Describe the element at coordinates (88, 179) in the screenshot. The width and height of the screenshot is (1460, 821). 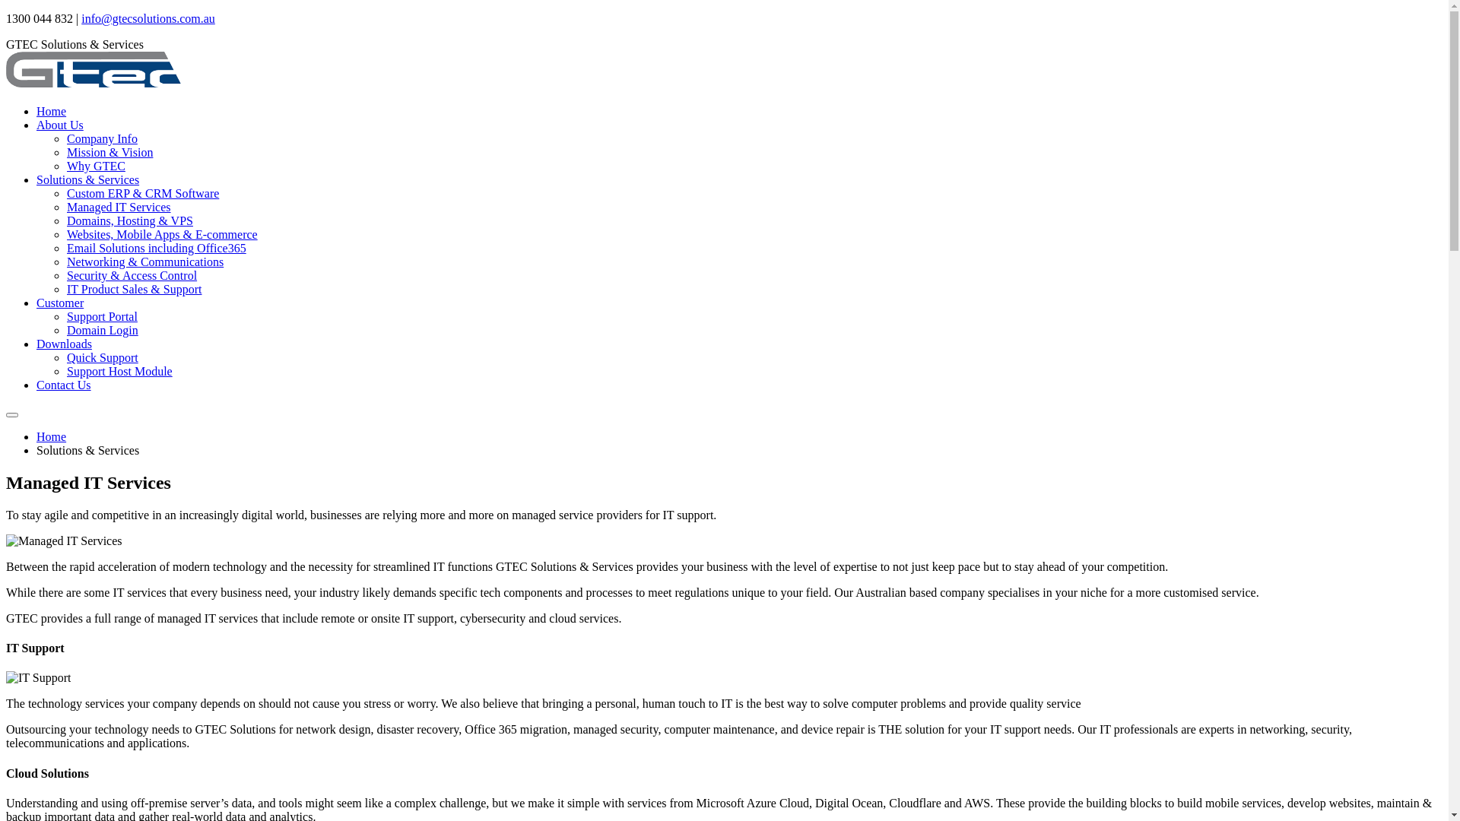
I see `Solutions & Services` at that location.